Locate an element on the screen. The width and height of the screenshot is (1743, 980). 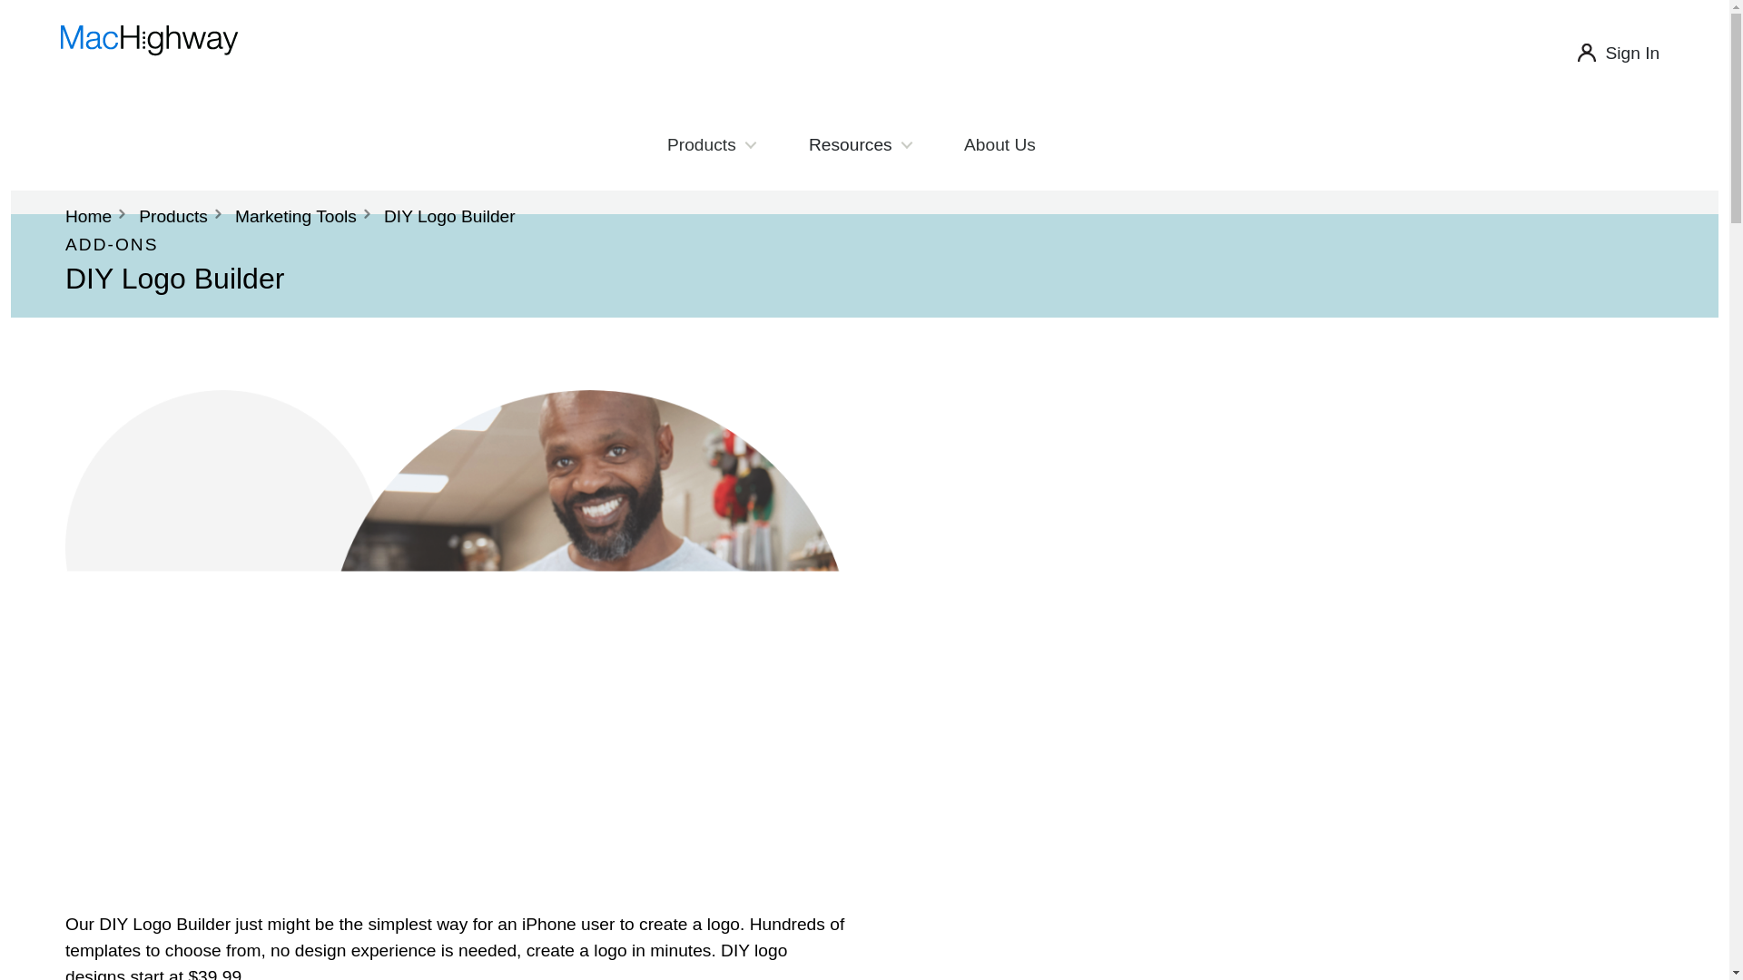
Sign In is located at coordinates (1632, 53).